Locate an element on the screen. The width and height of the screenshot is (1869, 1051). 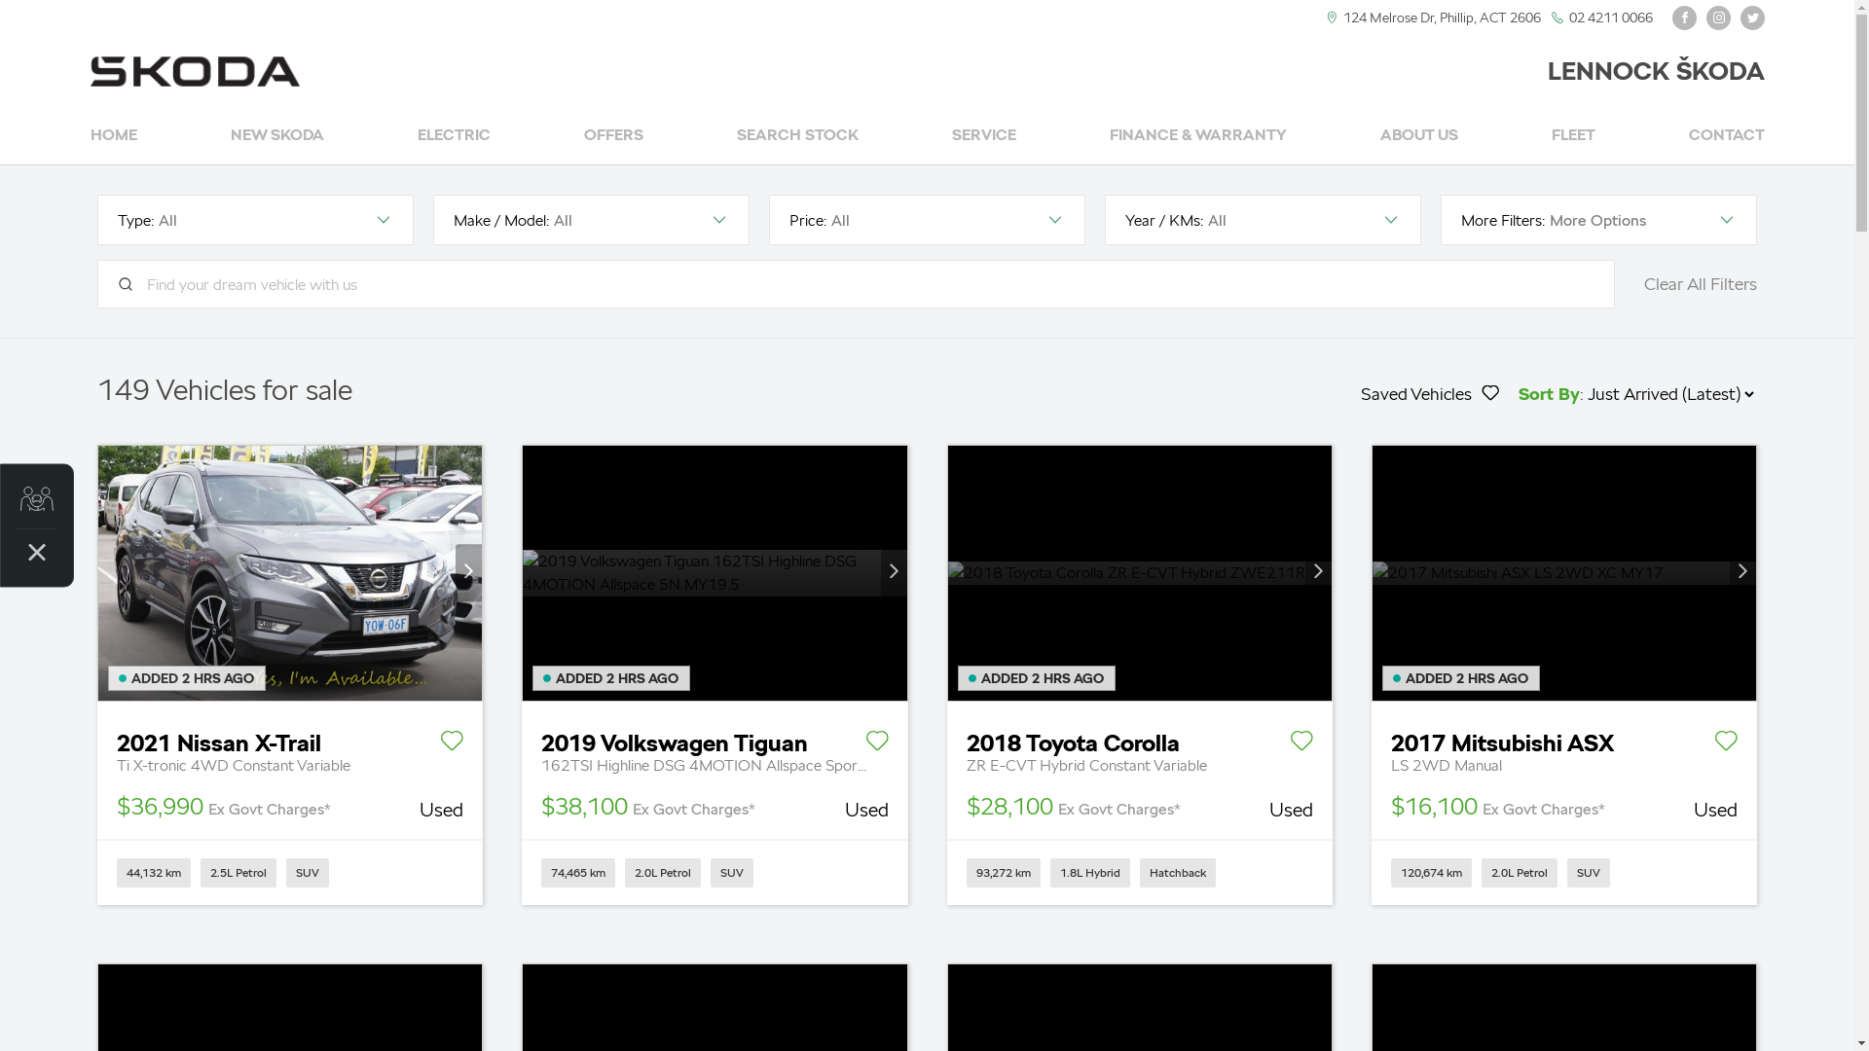
2018 Toyota Corolla ZR E-CVT Hybrid ZWE211R is located at coordinates (1140, 573).